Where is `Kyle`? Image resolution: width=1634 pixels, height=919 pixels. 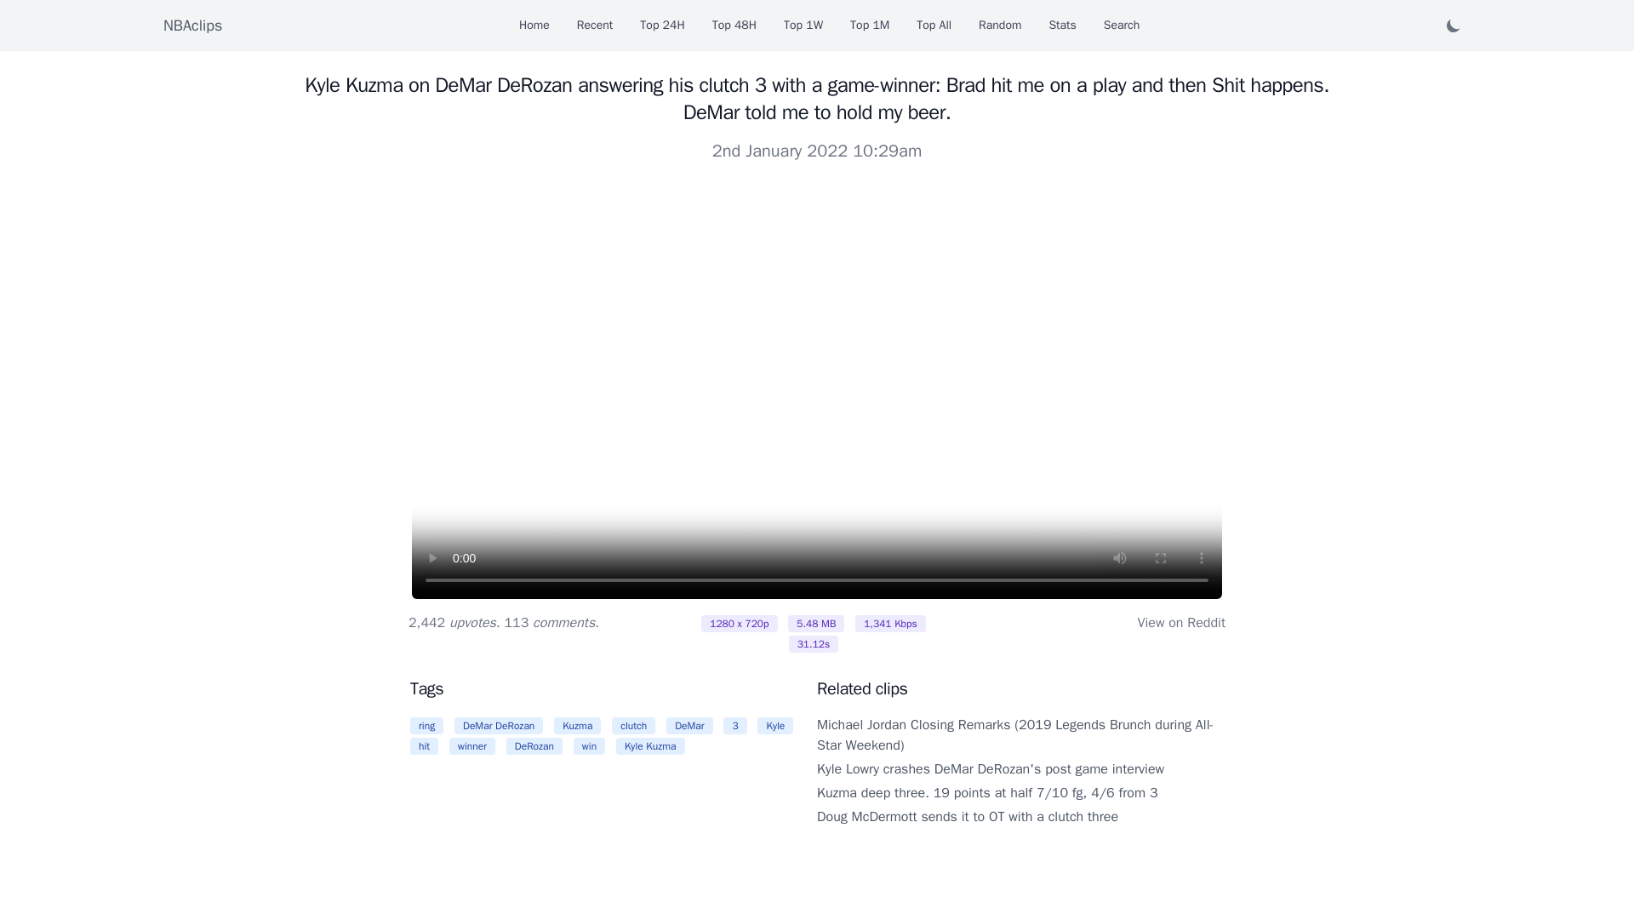
Kyle is located at coordinates (774, 725).